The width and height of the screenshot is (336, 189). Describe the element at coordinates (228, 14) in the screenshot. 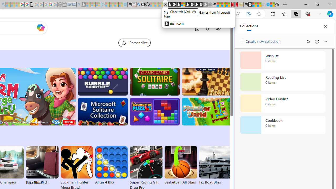

I see `App available. Install Games from Microsoft Start` at that location.